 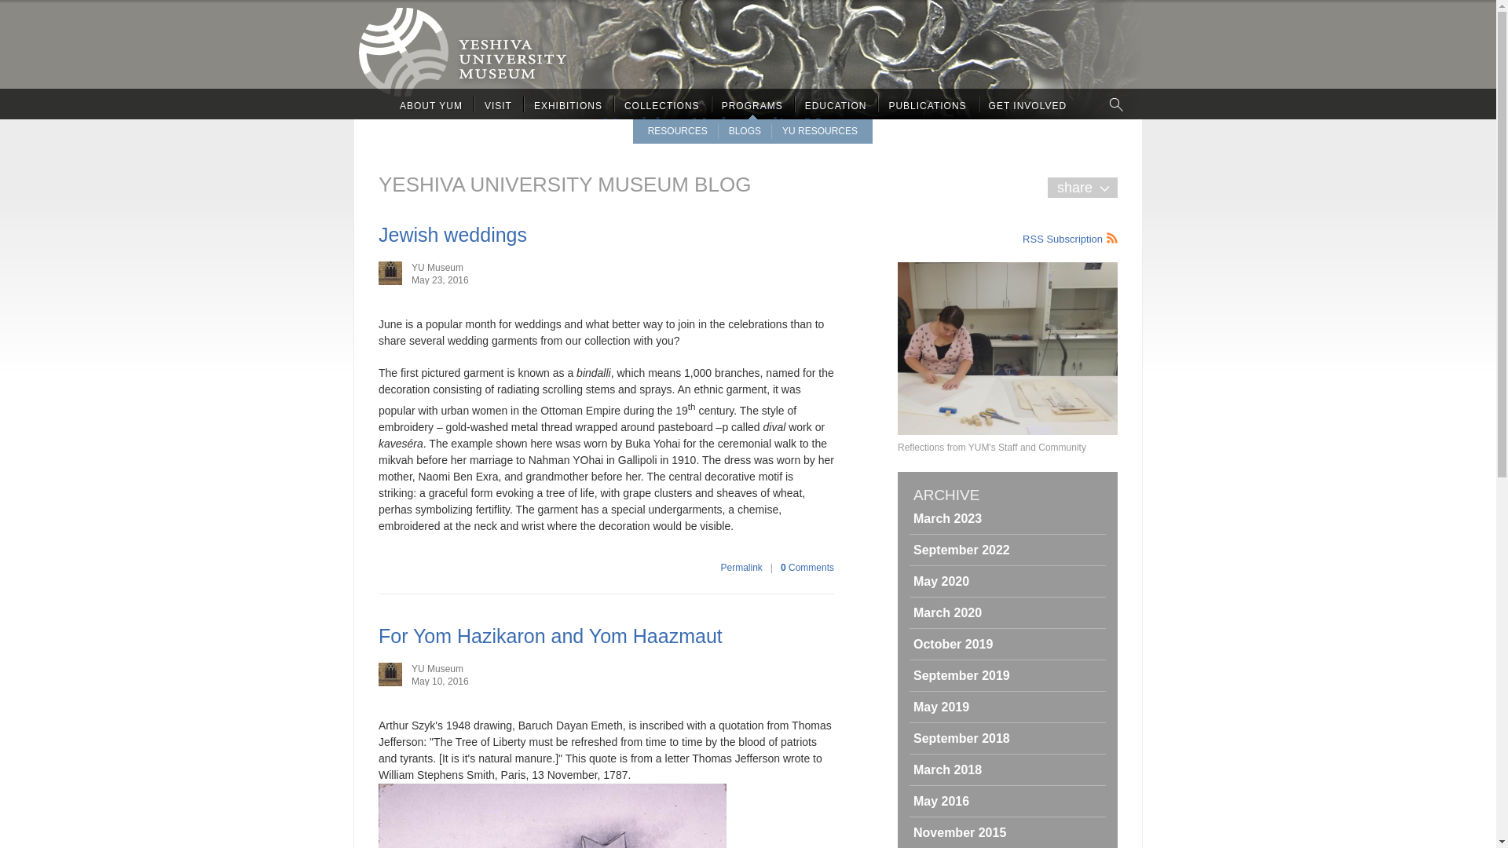 What do you see at coordinates (1082, 187) in the screenshot?
I see `share` at bounding box center [1082, 187].